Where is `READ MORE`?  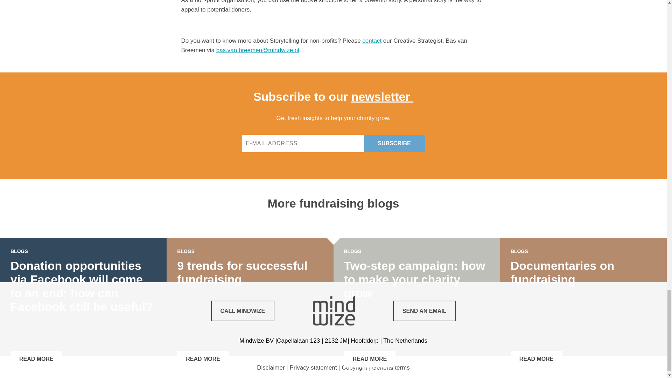
READ MORE is located at coordinates (36, 359).